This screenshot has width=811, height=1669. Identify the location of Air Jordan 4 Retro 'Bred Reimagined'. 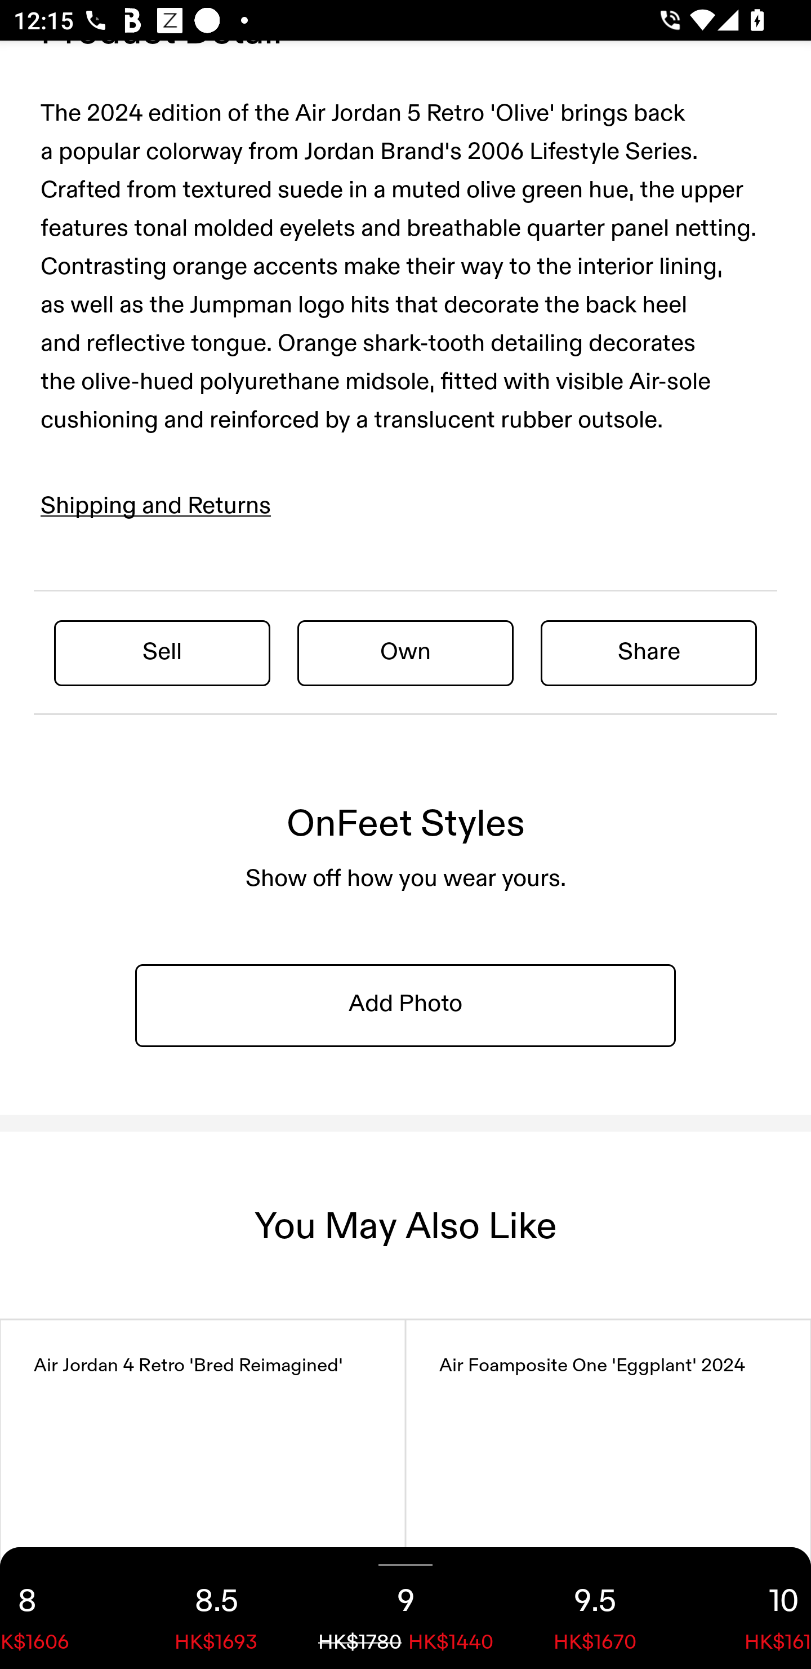
(203, 1494).